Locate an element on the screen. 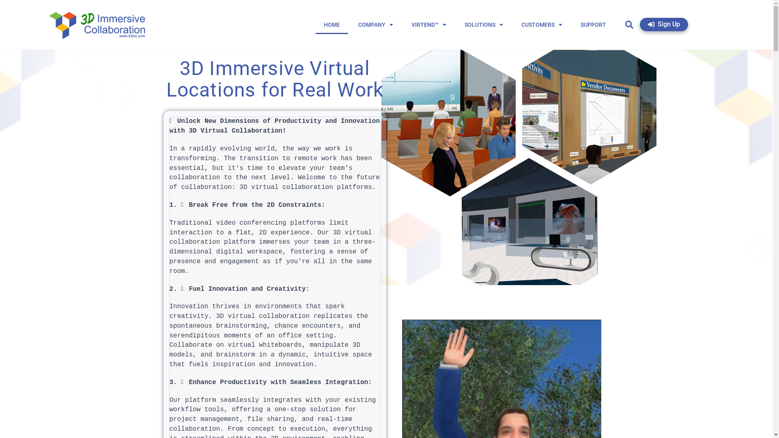 Image resolution: width=779 pixels, height=438 pixels. COMPANY is located at coordinates (376, 25).